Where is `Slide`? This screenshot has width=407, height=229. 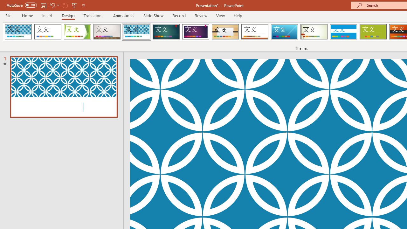 Slide is located at coordinates (64, 87).